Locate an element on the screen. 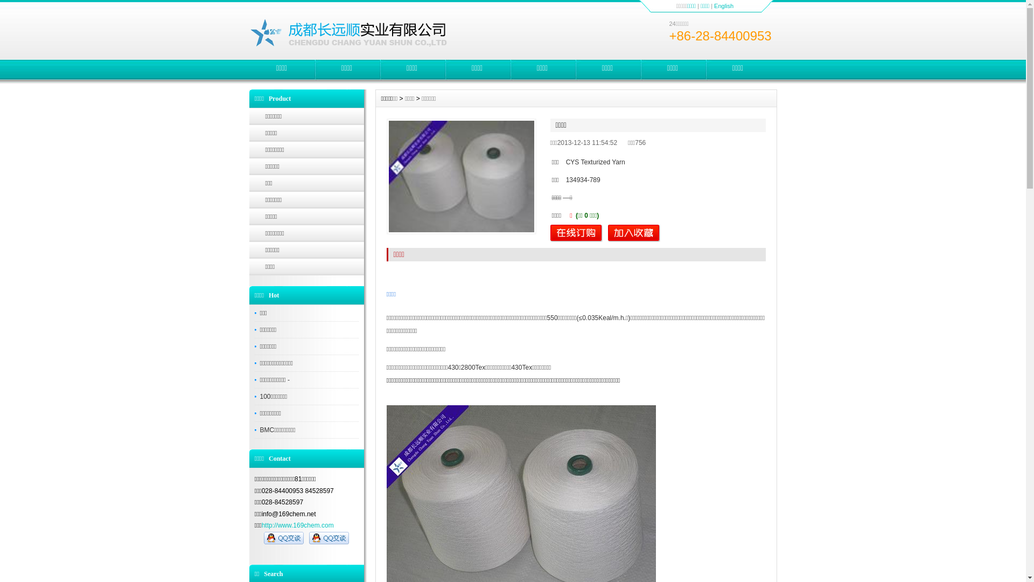 Image resolution: width=1034 pixels, height=582 pixels. English is located at coordinates (724, 6).